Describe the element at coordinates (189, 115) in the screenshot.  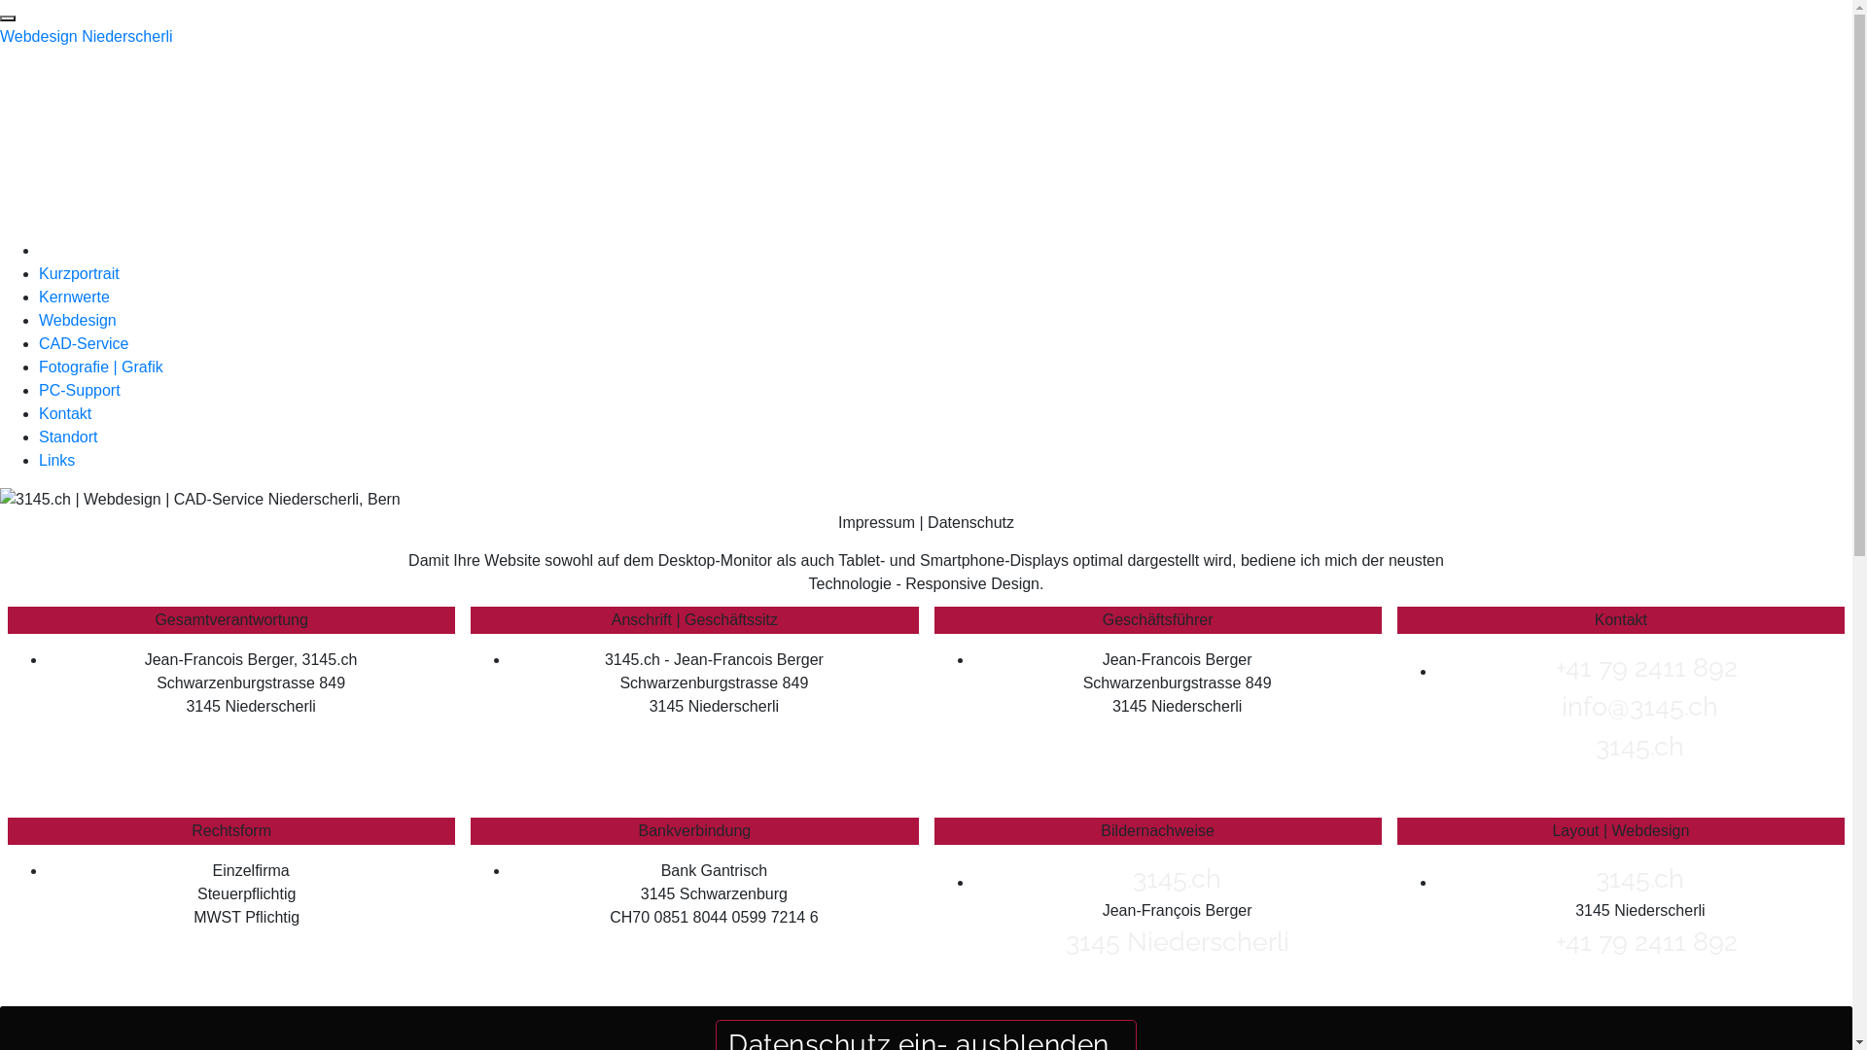
I see `Schwarzenburgstrasse 849, Niederscherli` at that location.